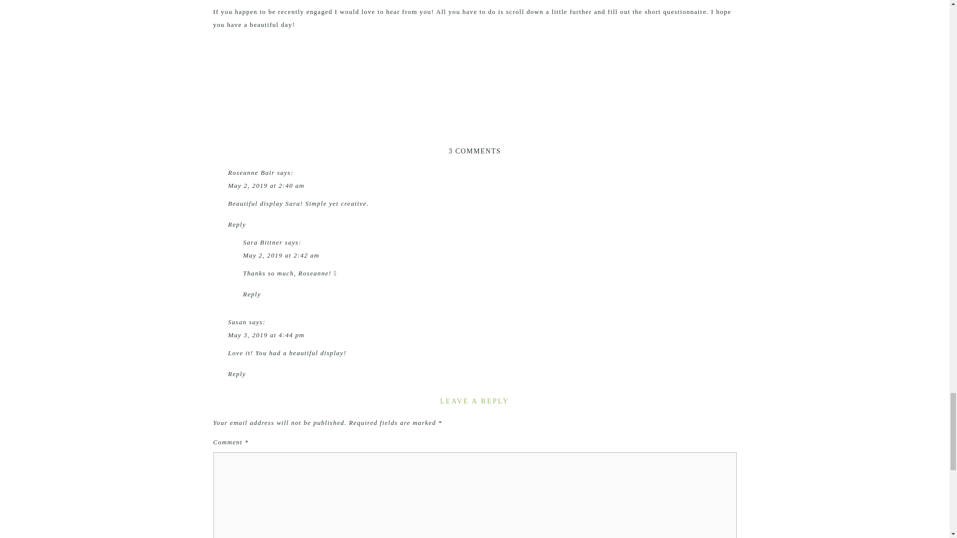  Describe the element at coordinates (267, 335) in the screenshot. I see `May 3, 2019 at 4:44 pm` at that location.